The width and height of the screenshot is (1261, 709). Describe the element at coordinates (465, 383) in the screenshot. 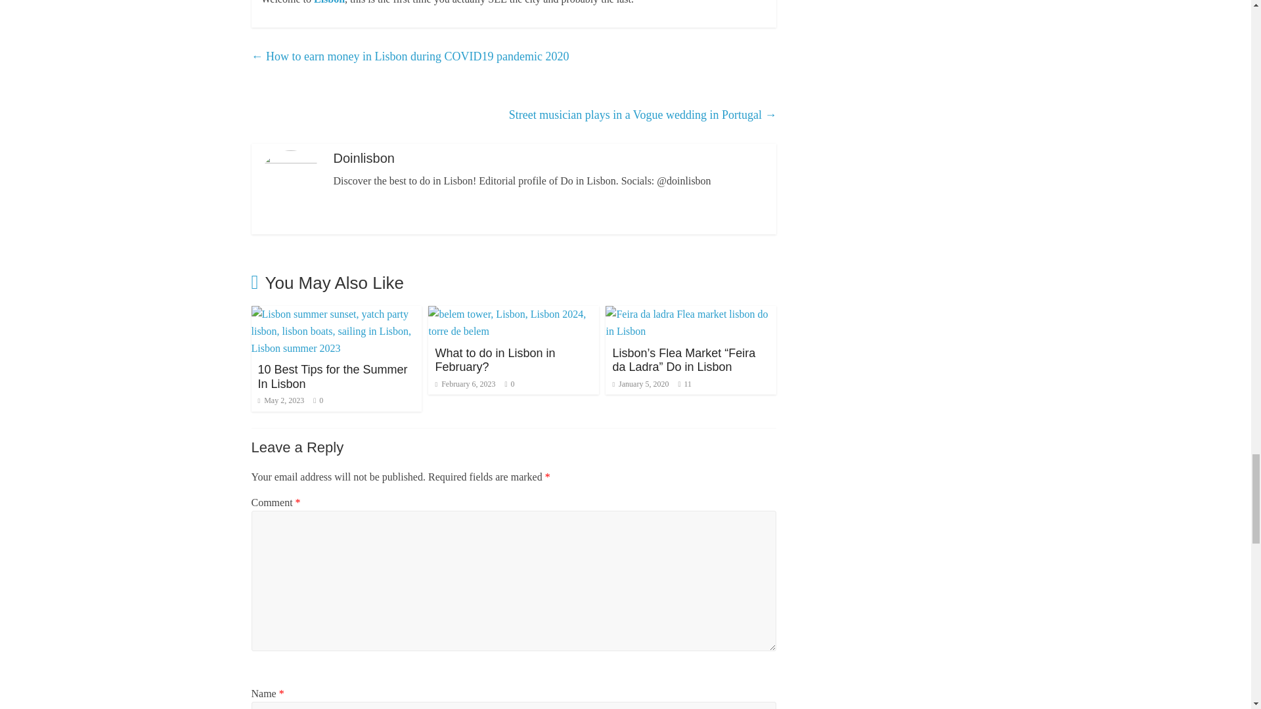

I see `12:59 pm` at that location.